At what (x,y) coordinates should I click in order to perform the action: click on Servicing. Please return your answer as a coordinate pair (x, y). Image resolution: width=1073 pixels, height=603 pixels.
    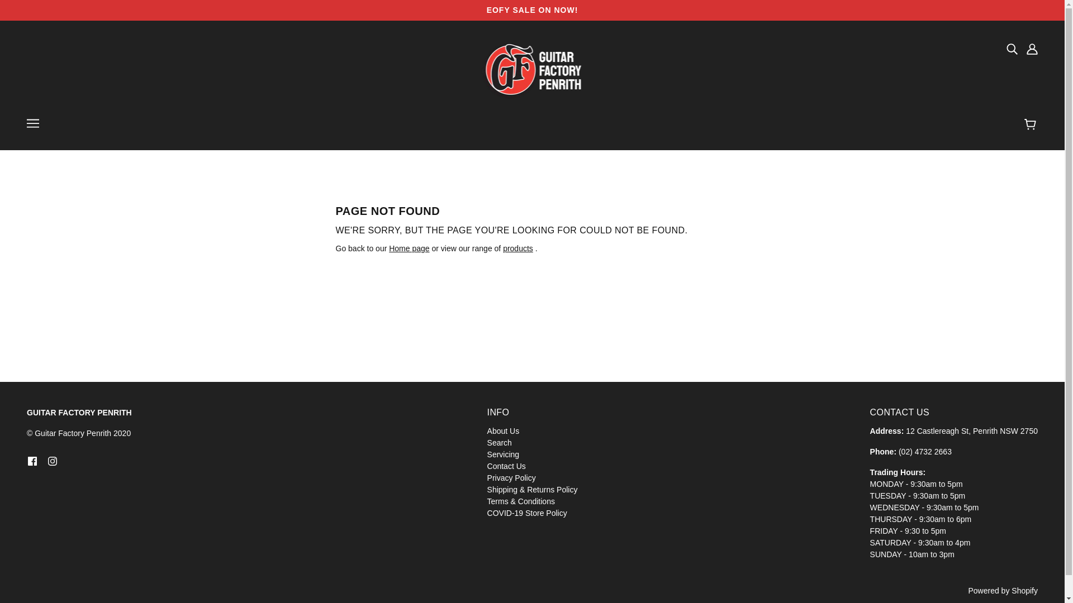
    Looking at the image, I should click on (503, 454).